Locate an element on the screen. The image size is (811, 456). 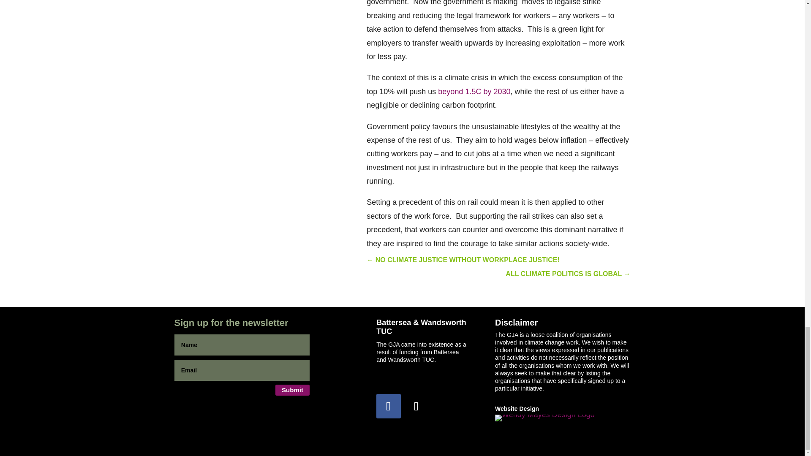
Wendy Mayes Design Logo is located at coordinates (544, 418).